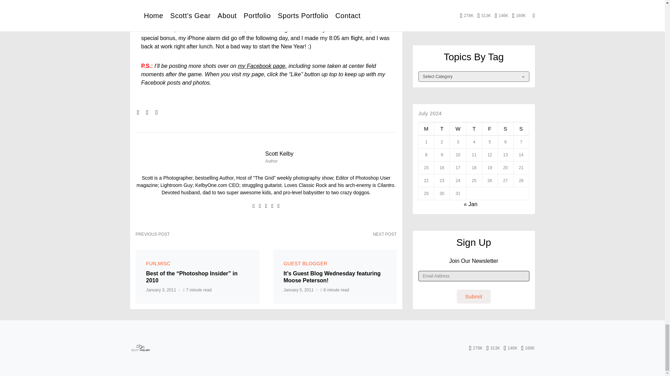 This screenshot has width=670, height=376. Describe the element at coordinates (228, 3) in the screenshot. I see `ColtTitans2sm` at that location.